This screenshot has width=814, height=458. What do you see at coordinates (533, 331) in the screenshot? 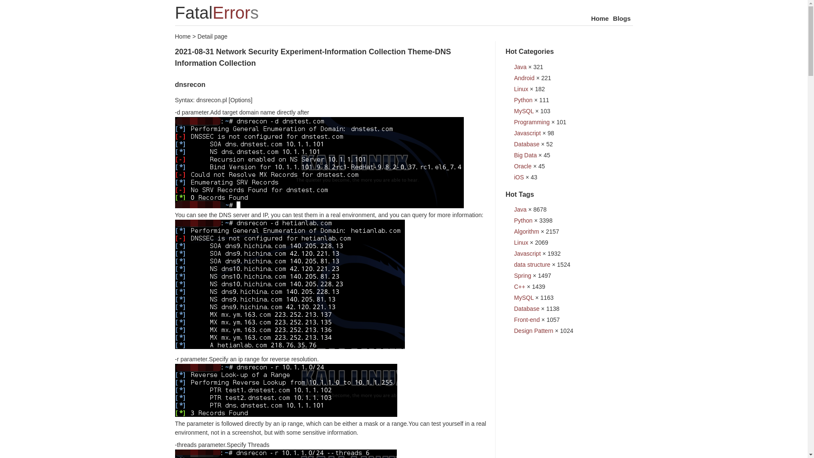
I see `Design Pattern` at bounding box center [533, 331].